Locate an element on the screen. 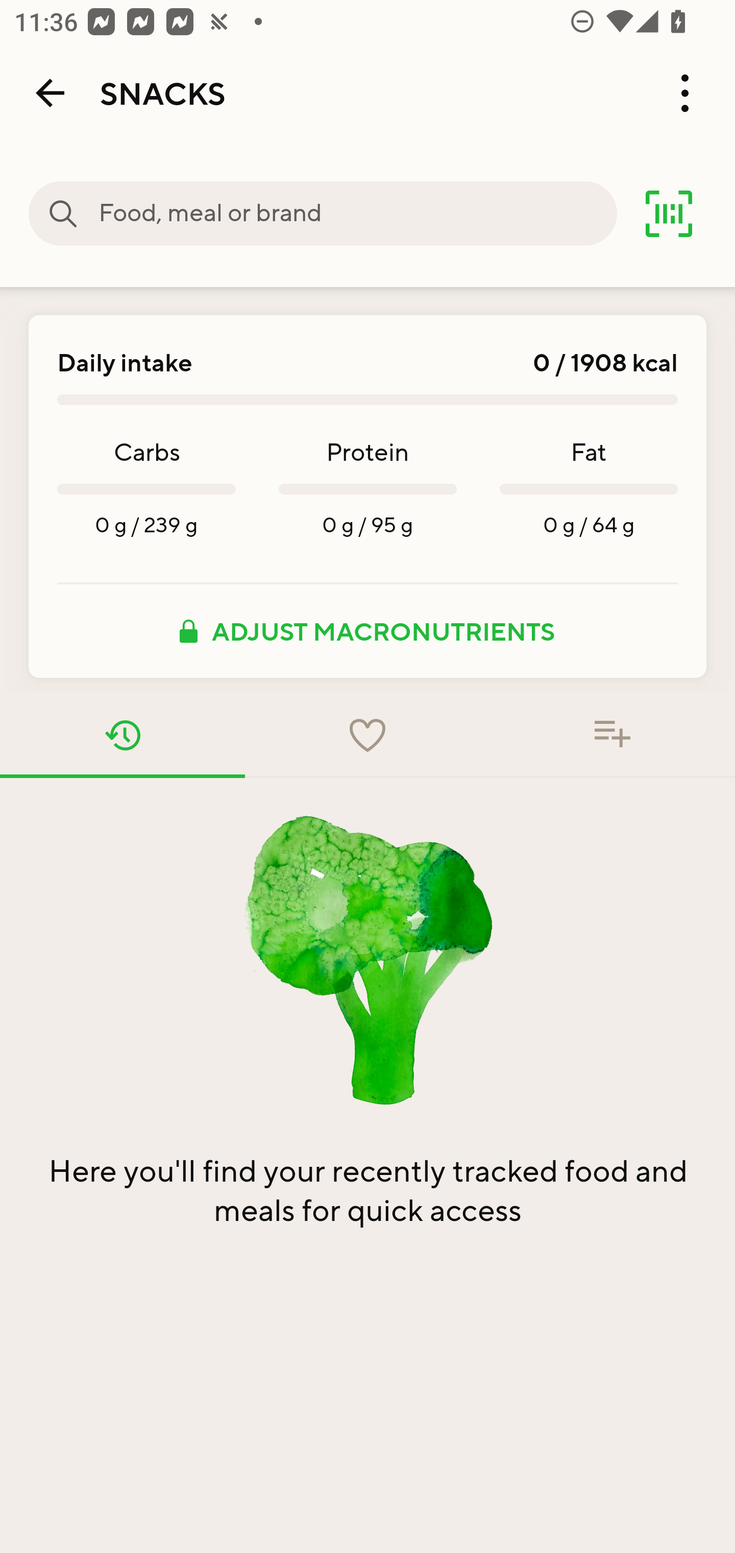 The width and height of the screenshot is (735, 1553). Back is located at coordinates (50, 93).